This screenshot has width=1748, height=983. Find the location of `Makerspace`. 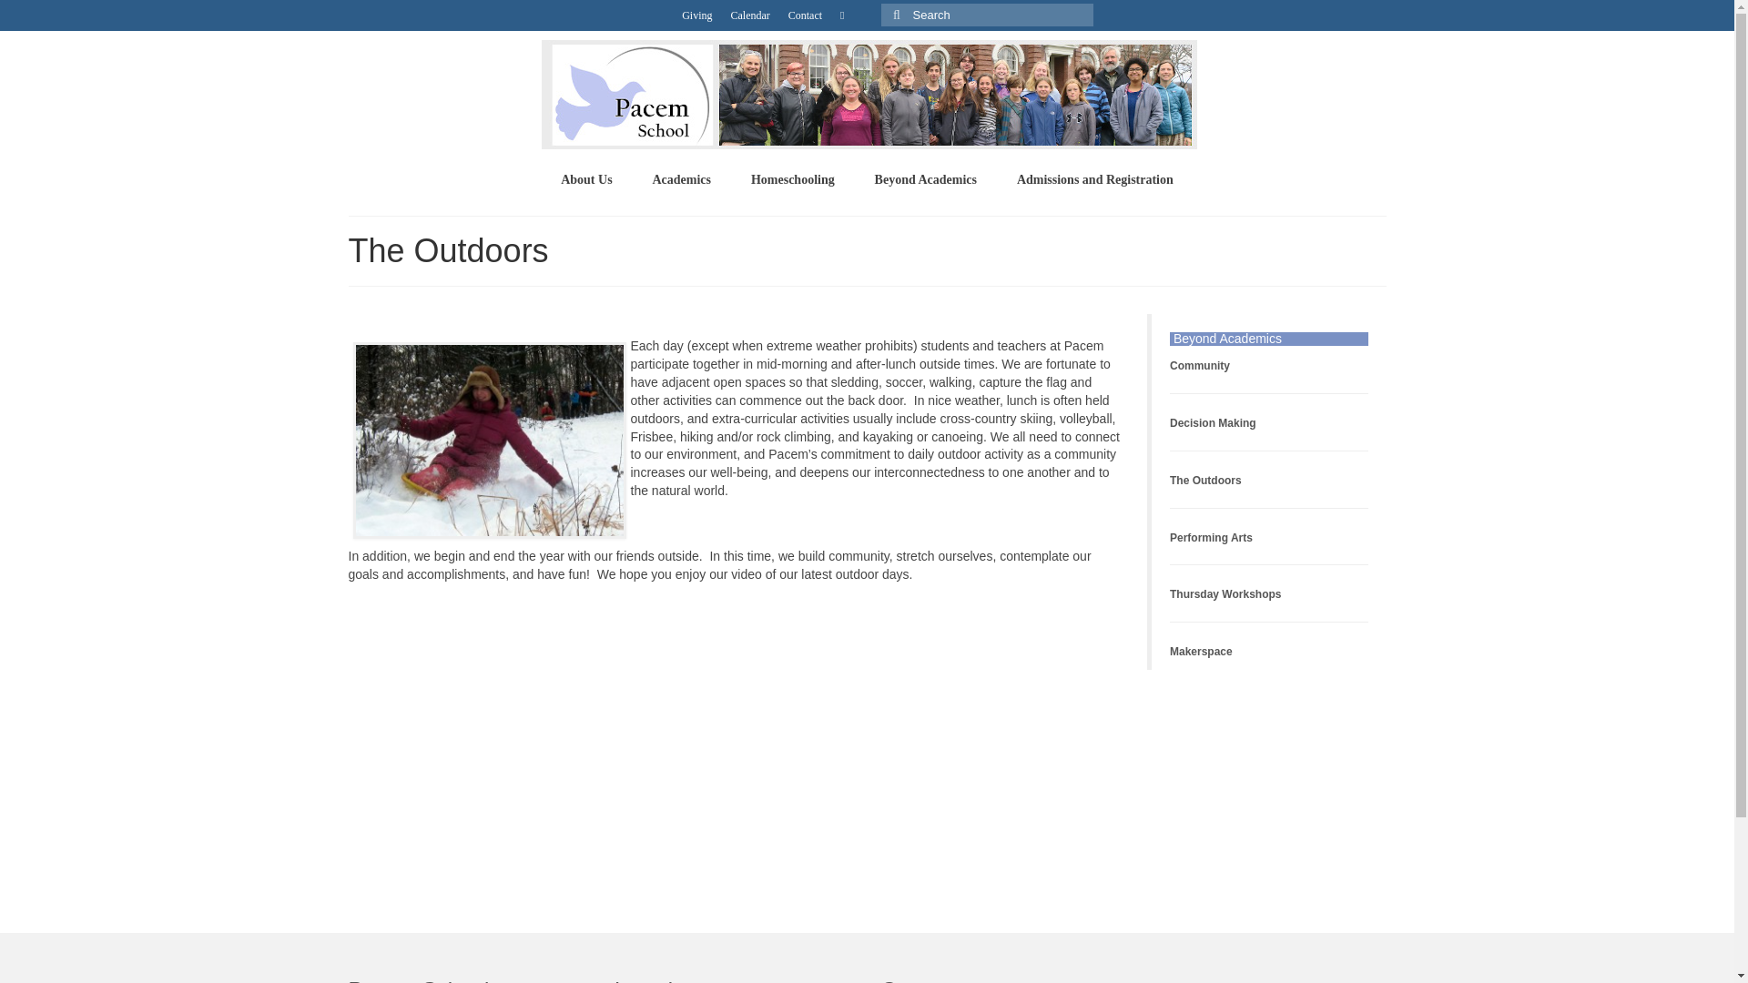

Makerspace is located at coordinates (1200, 650).